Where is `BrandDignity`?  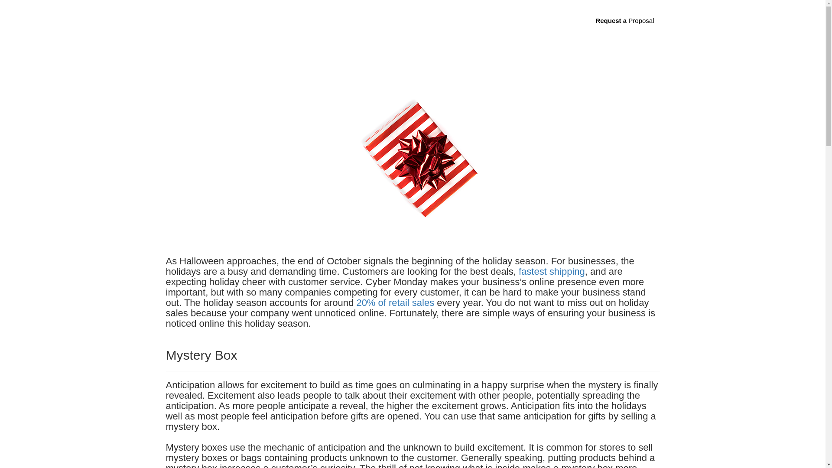 BrandDignity is located at coordinates (216, 20).